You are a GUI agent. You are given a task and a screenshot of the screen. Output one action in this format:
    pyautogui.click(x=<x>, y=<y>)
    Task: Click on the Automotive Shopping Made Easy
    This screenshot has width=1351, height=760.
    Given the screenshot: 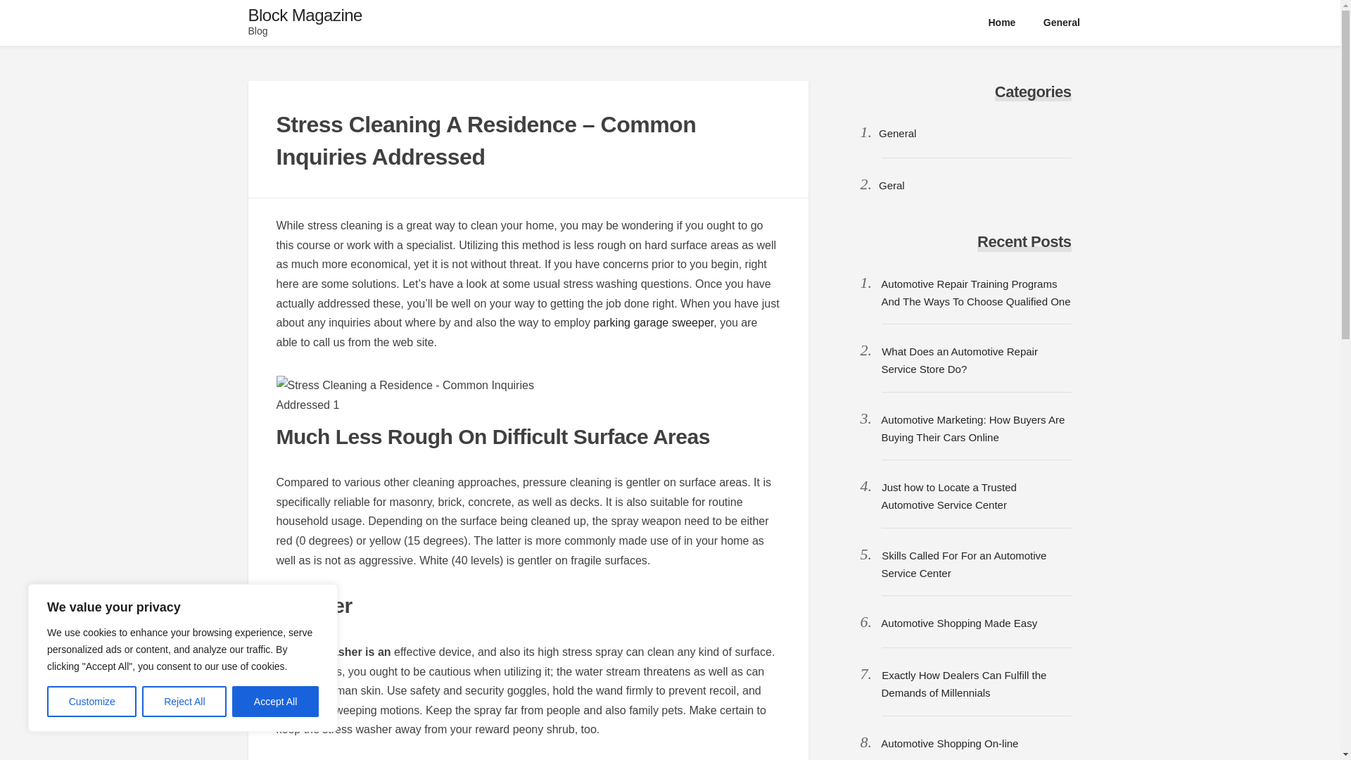 What is the action you would take?
    pyautogui.click(x=958, y=623)
    